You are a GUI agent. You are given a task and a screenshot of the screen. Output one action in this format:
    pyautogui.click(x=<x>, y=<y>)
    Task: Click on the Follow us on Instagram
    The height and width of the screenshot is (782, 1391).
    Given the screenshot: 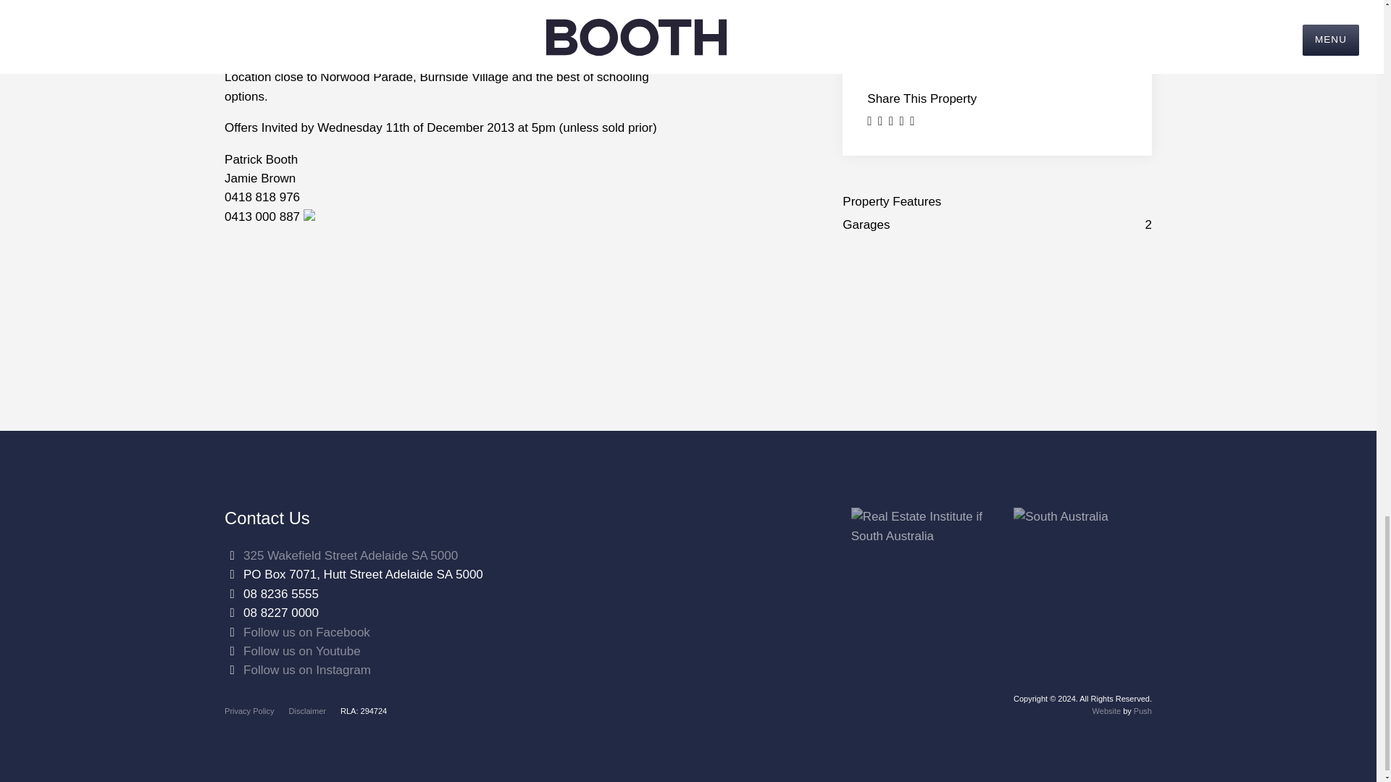 What is the action you would take?
    pyautogui.click(x=307, y=670)
    